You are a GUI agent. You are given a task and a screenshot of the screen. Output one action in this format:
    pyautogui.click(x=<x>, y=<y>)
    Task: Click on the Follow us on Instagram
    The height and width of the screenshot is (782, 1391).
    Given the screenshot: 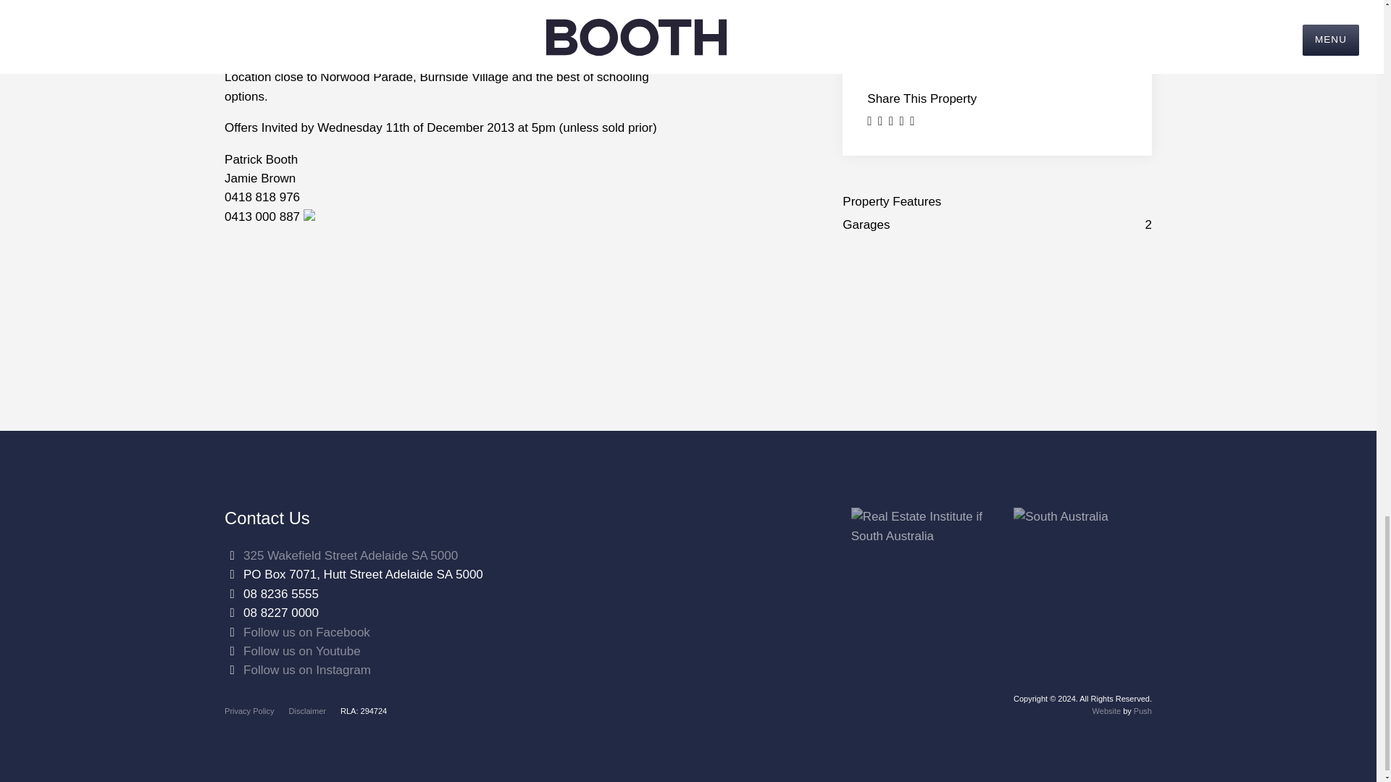 What is the action you would take?
    pyautogui.click(x=307, y=670)
    